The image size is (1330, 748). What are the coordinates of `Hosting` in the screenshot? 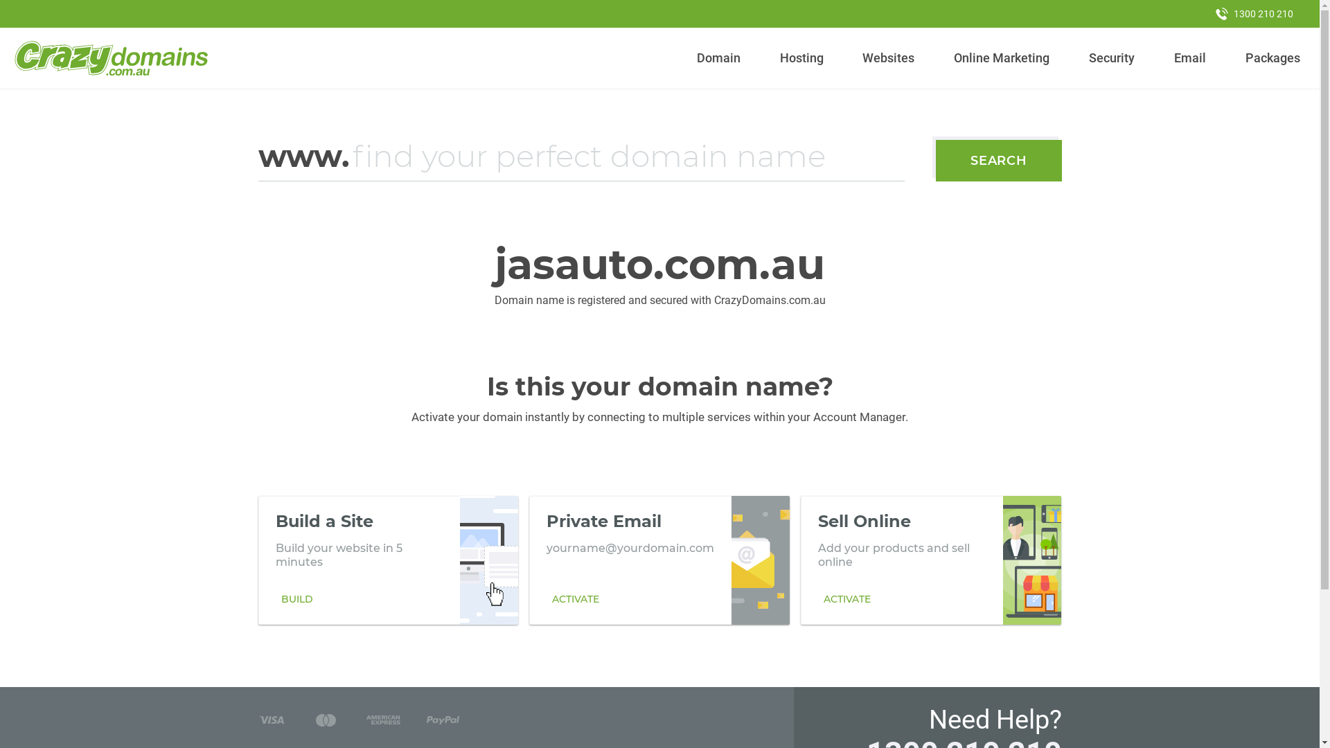 It's located at (801, 58).